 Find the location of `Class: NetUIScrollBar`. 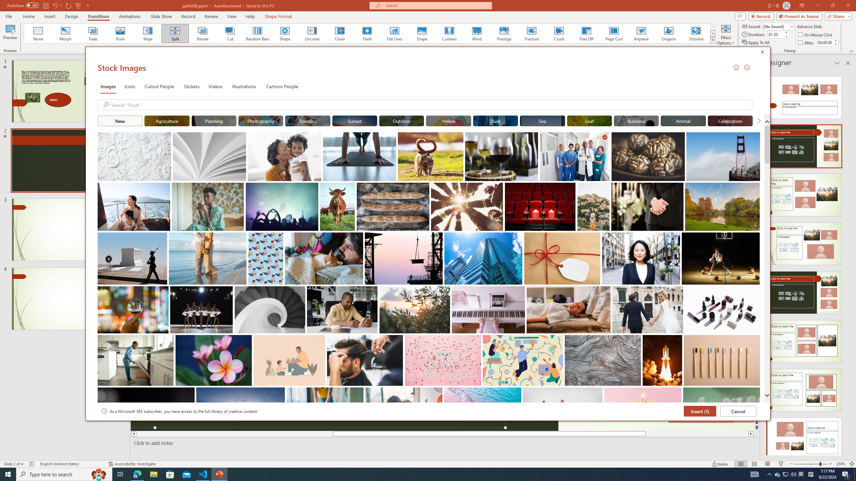

Class: NetUIScrollBar is located at coordinates (847, 263).